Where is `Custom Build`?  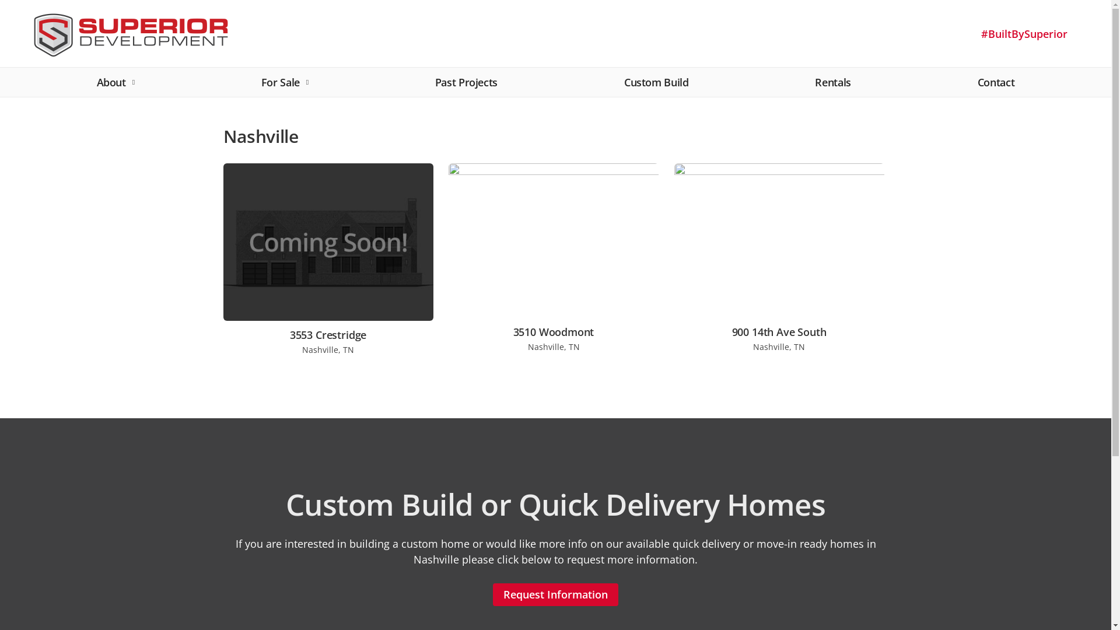 Custom Build is located at coordinates (657, 86).